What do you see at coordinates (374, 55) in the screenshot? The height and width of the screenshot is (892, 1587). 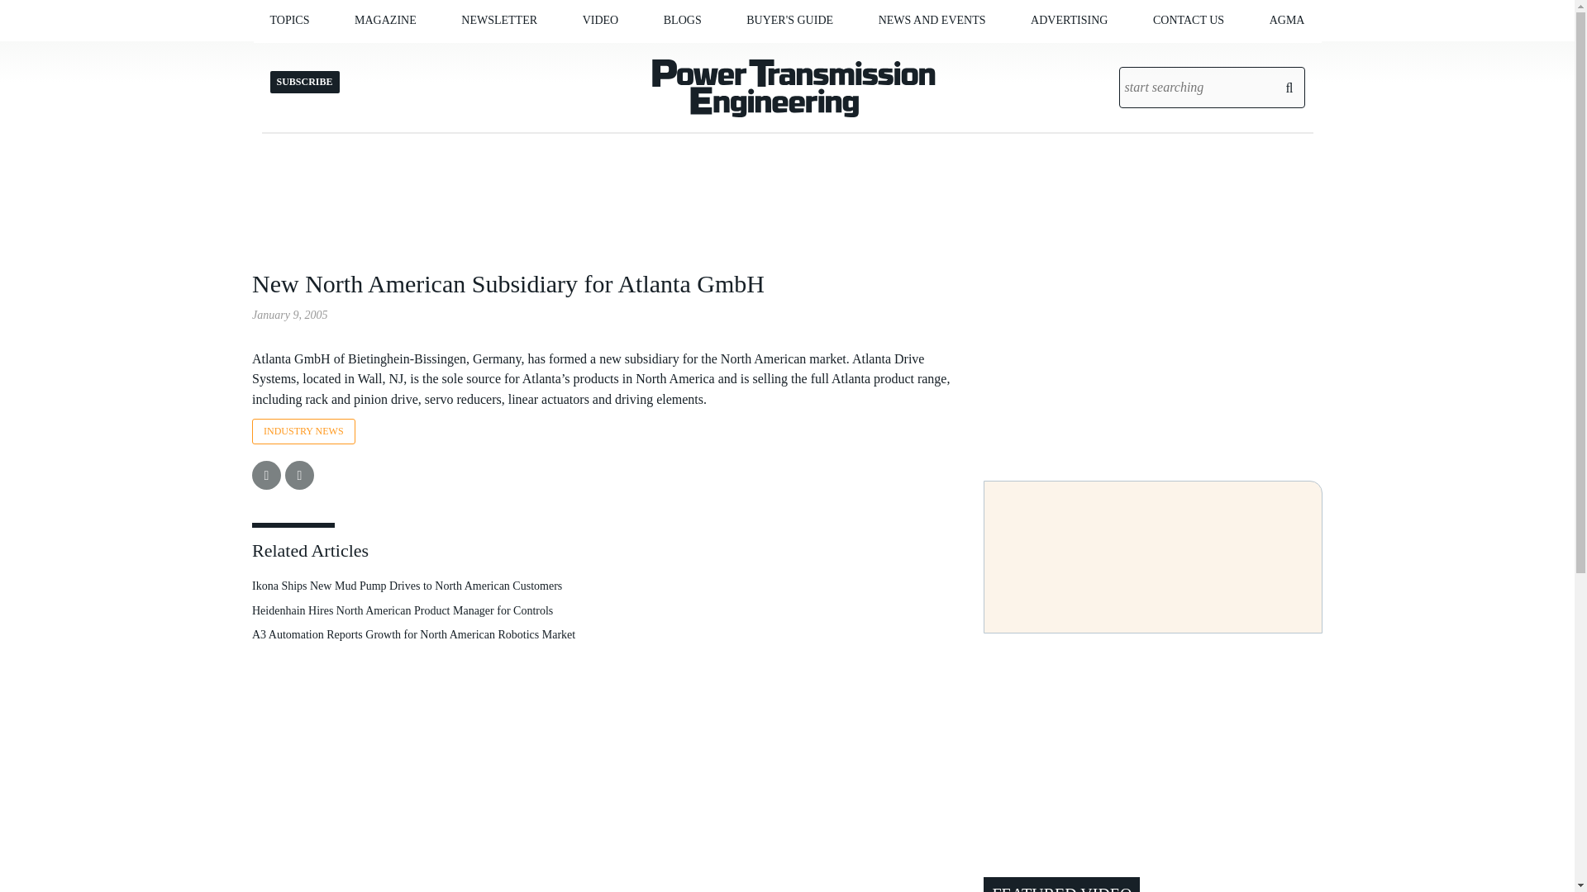 I see `INDUSTRY` at bounding box center [374, 55].